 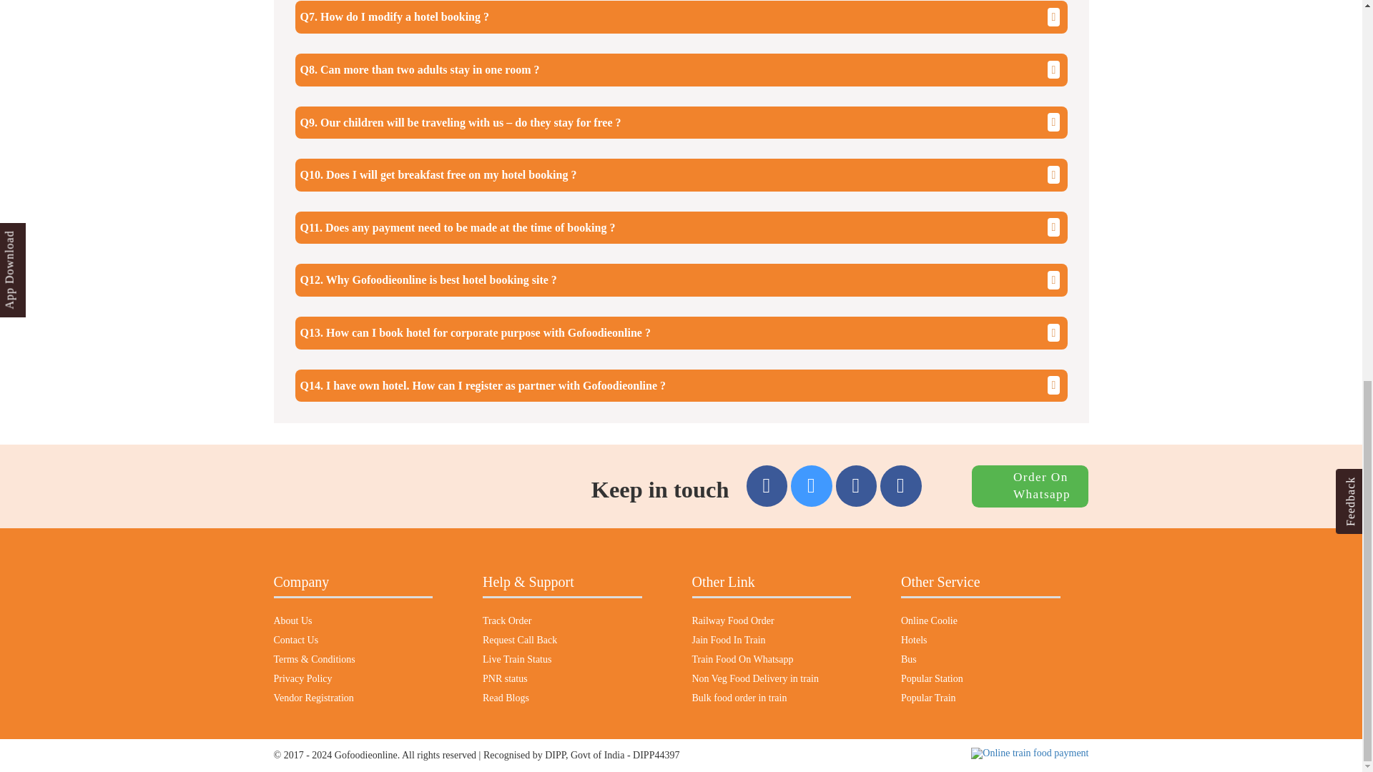 I want to click on Railway Food Order, so click(x=771, y=623).